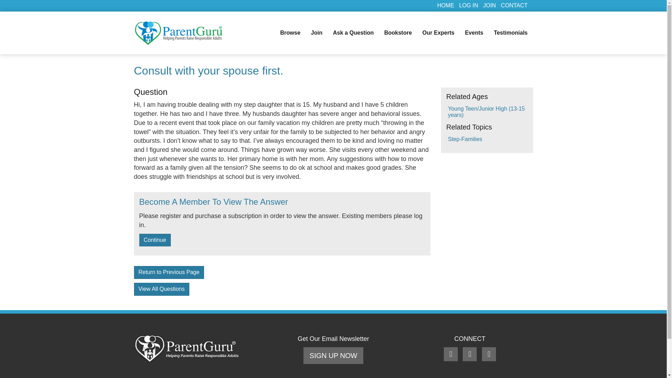  What do you see at coordinates (333, 356) in the screenshot?
I see `SIGN UP NOW` at bounding box center [333, 356].